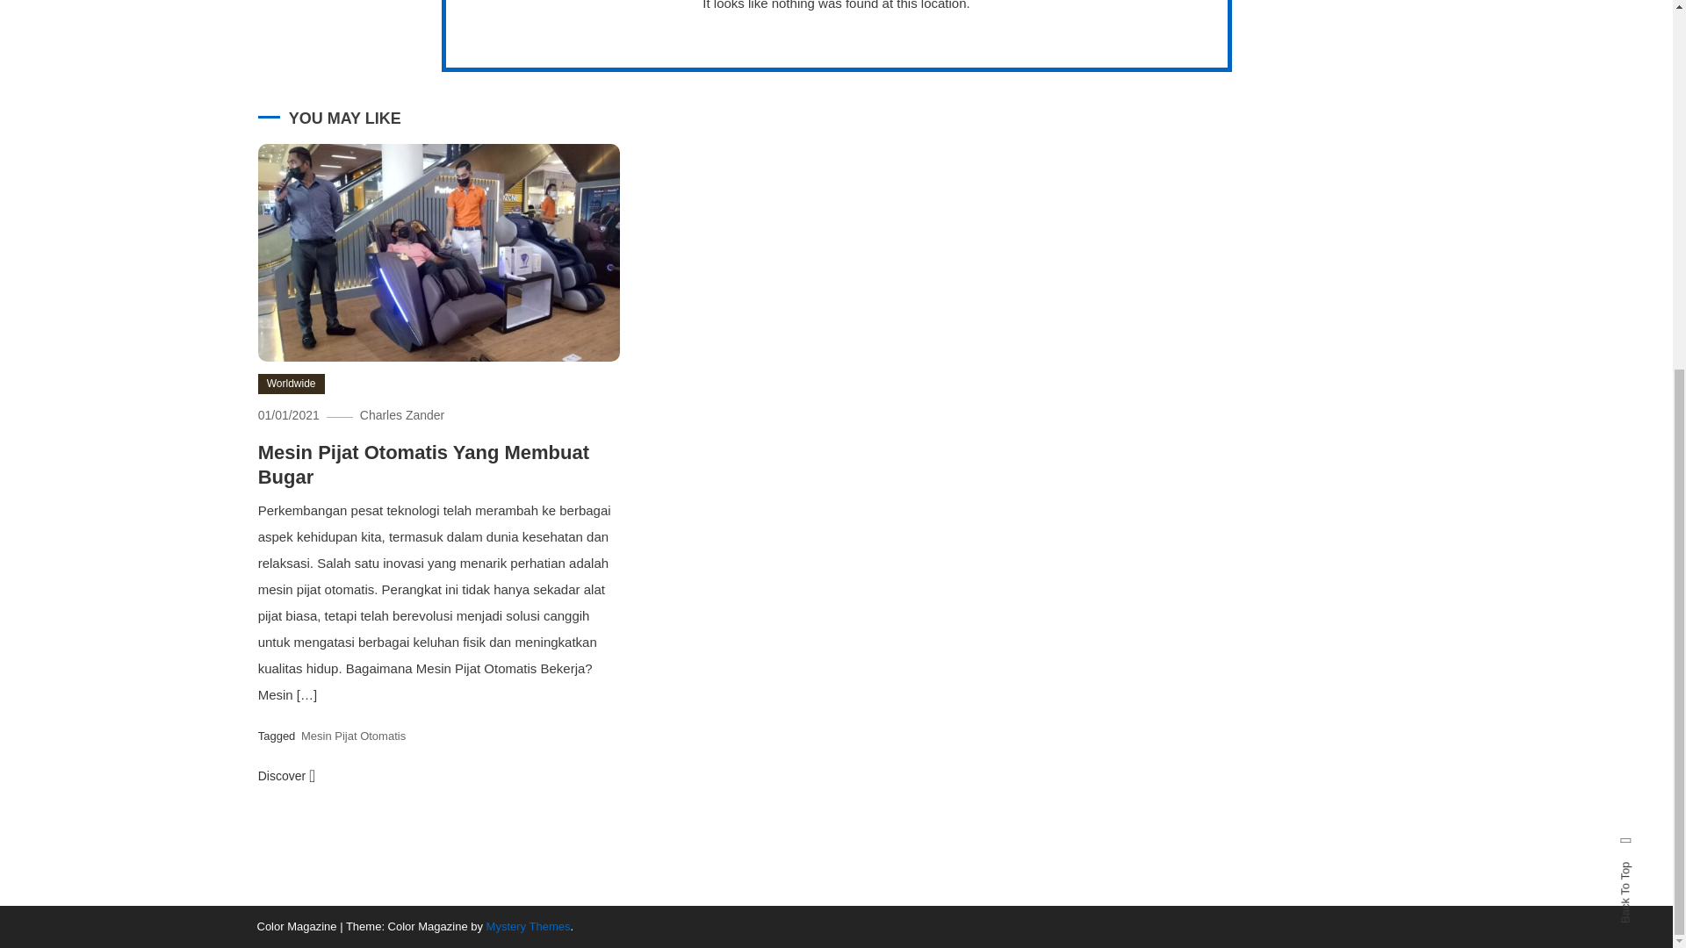  I want to click on Charles Zander, so click(402, 414).